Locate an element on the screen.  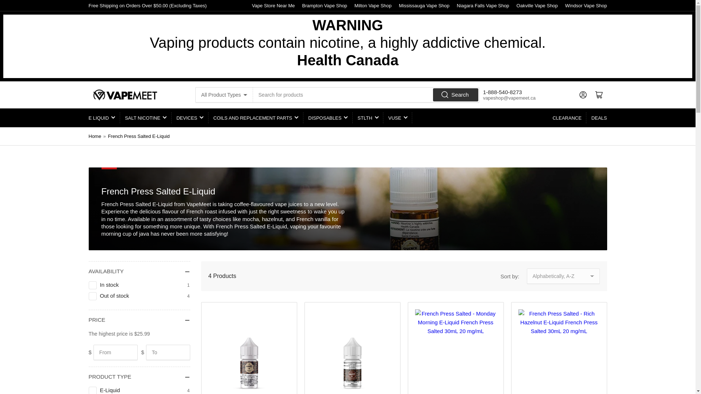
Open mini cart is located at coordinates (599, 94).